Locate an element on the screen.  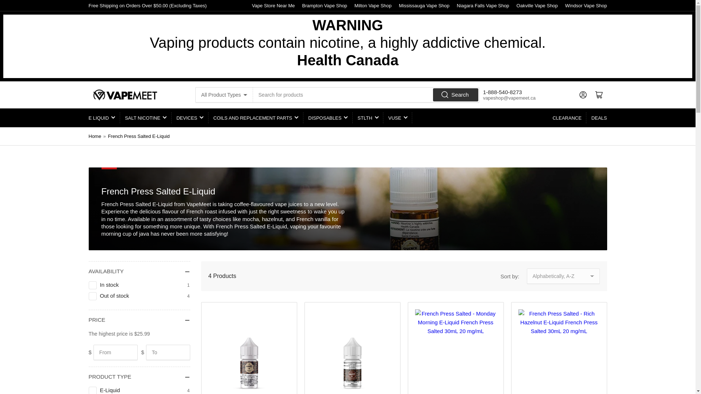
Open mini cart is located at coordinates (599, 94).